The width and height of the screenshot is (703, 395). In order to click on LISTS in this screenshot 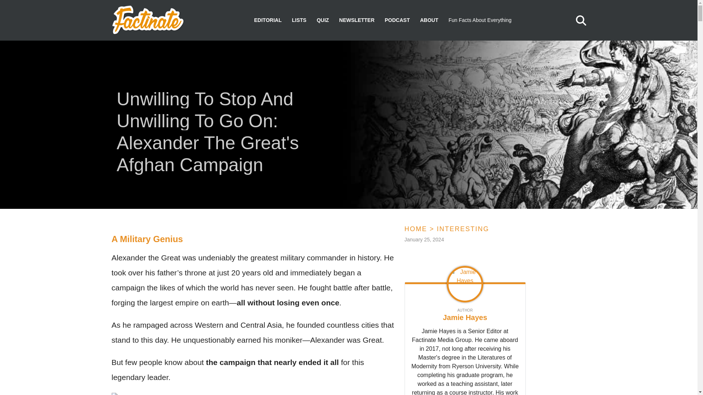, I will do `click(299, 20)`.